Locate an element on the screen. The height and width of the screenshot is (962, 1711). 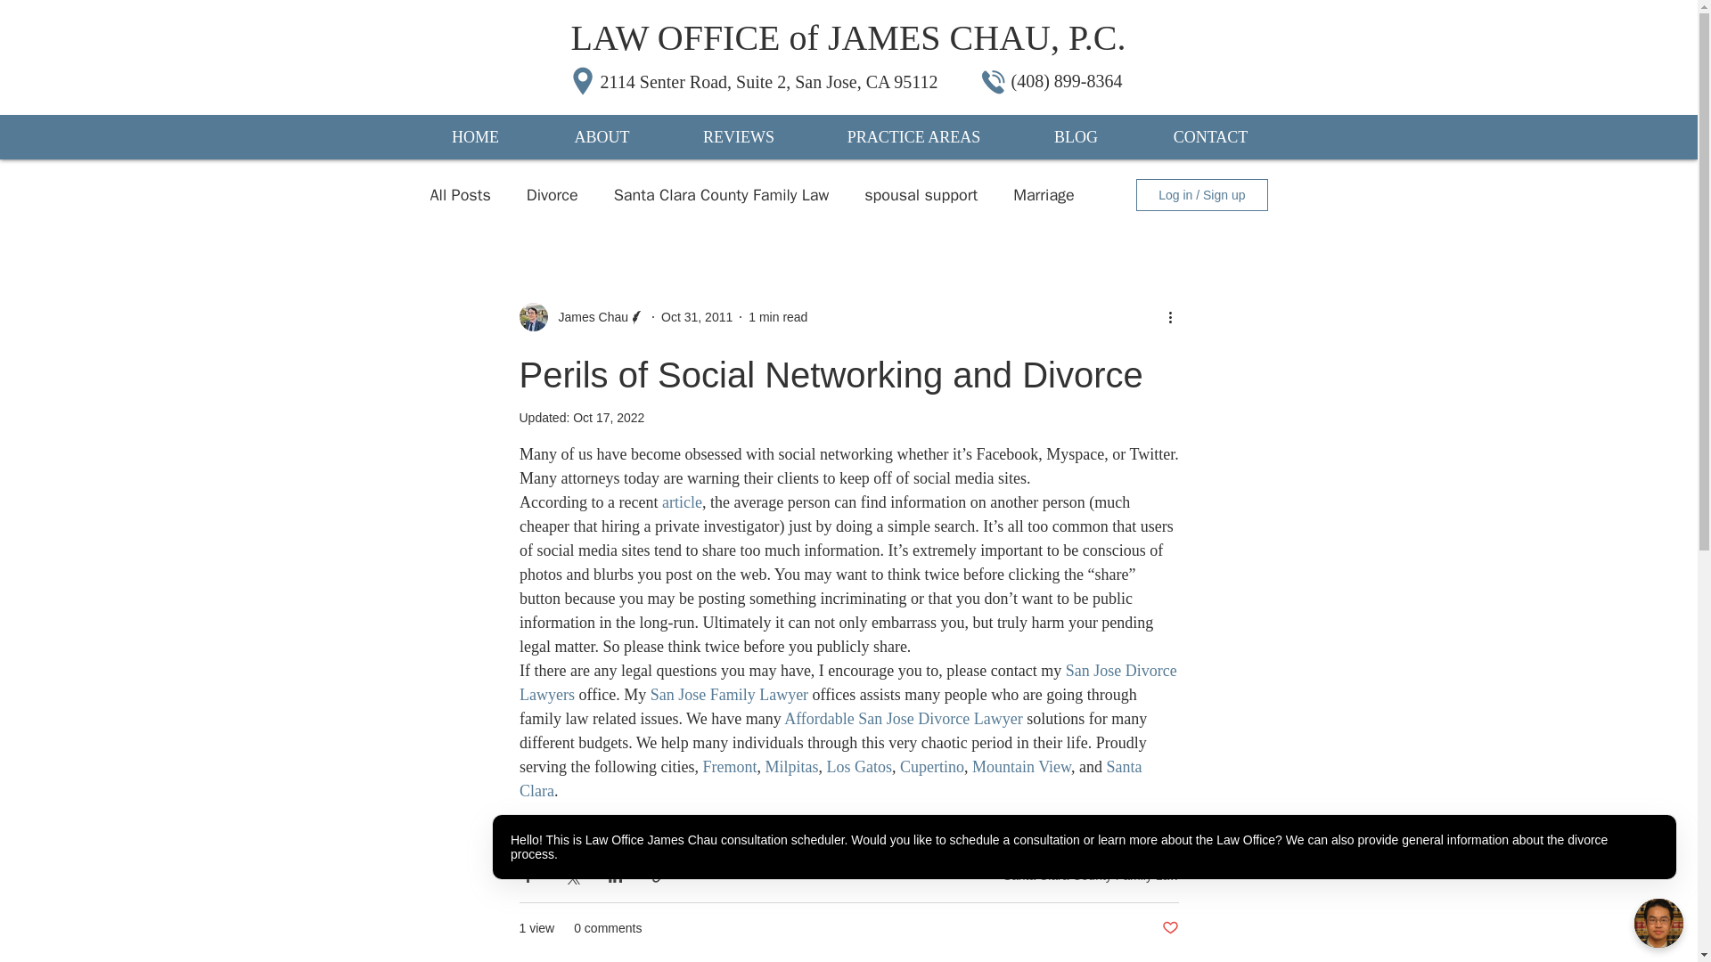
CONTACT is located at coordinates (1210, 137).